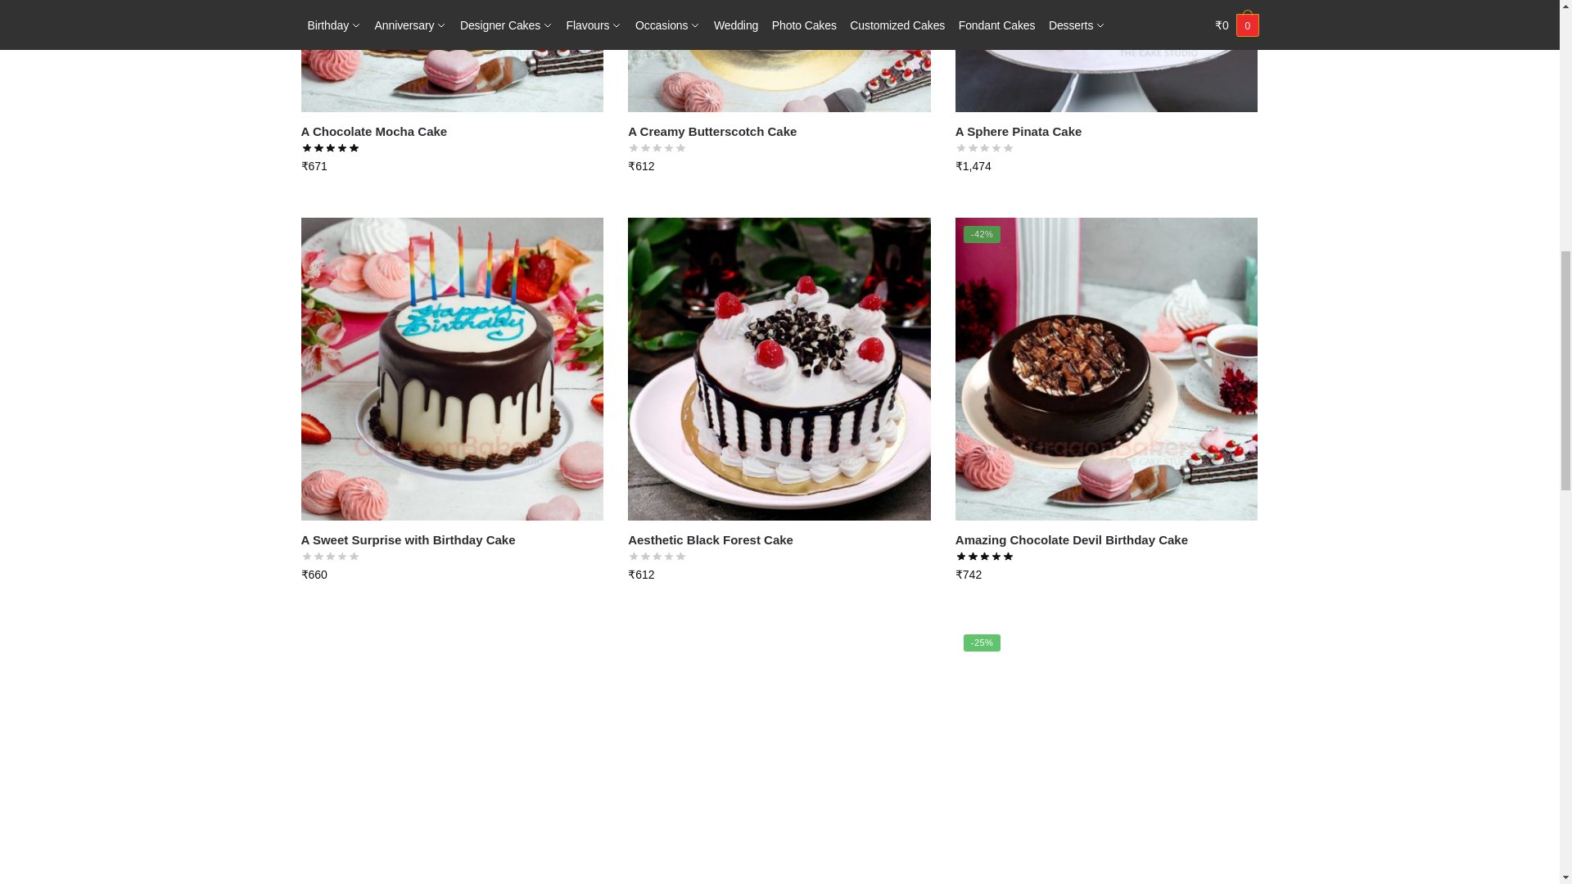 The width and height of the screenshot is (1572, 884). Describe the element at coordinates (779, 56) in the screenshot. I see `A Creamy Butterscotch Cake` at that location.